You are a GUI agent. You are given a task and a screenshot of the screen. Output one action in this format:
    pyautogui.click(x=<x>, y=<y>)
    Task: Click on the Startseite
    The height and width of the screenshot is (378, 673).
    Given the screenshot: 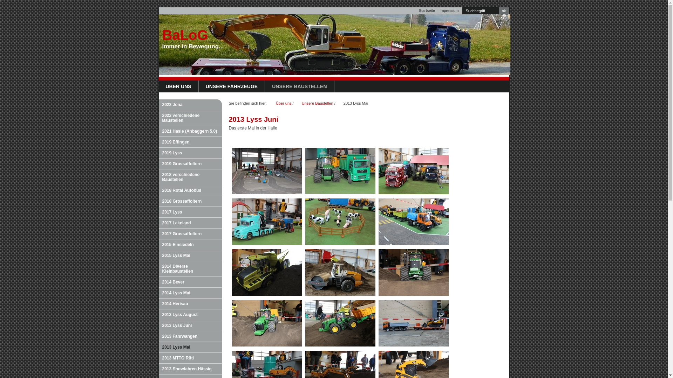 What is the action you would take?
    pyautogui.click(x=427, y=10)
    